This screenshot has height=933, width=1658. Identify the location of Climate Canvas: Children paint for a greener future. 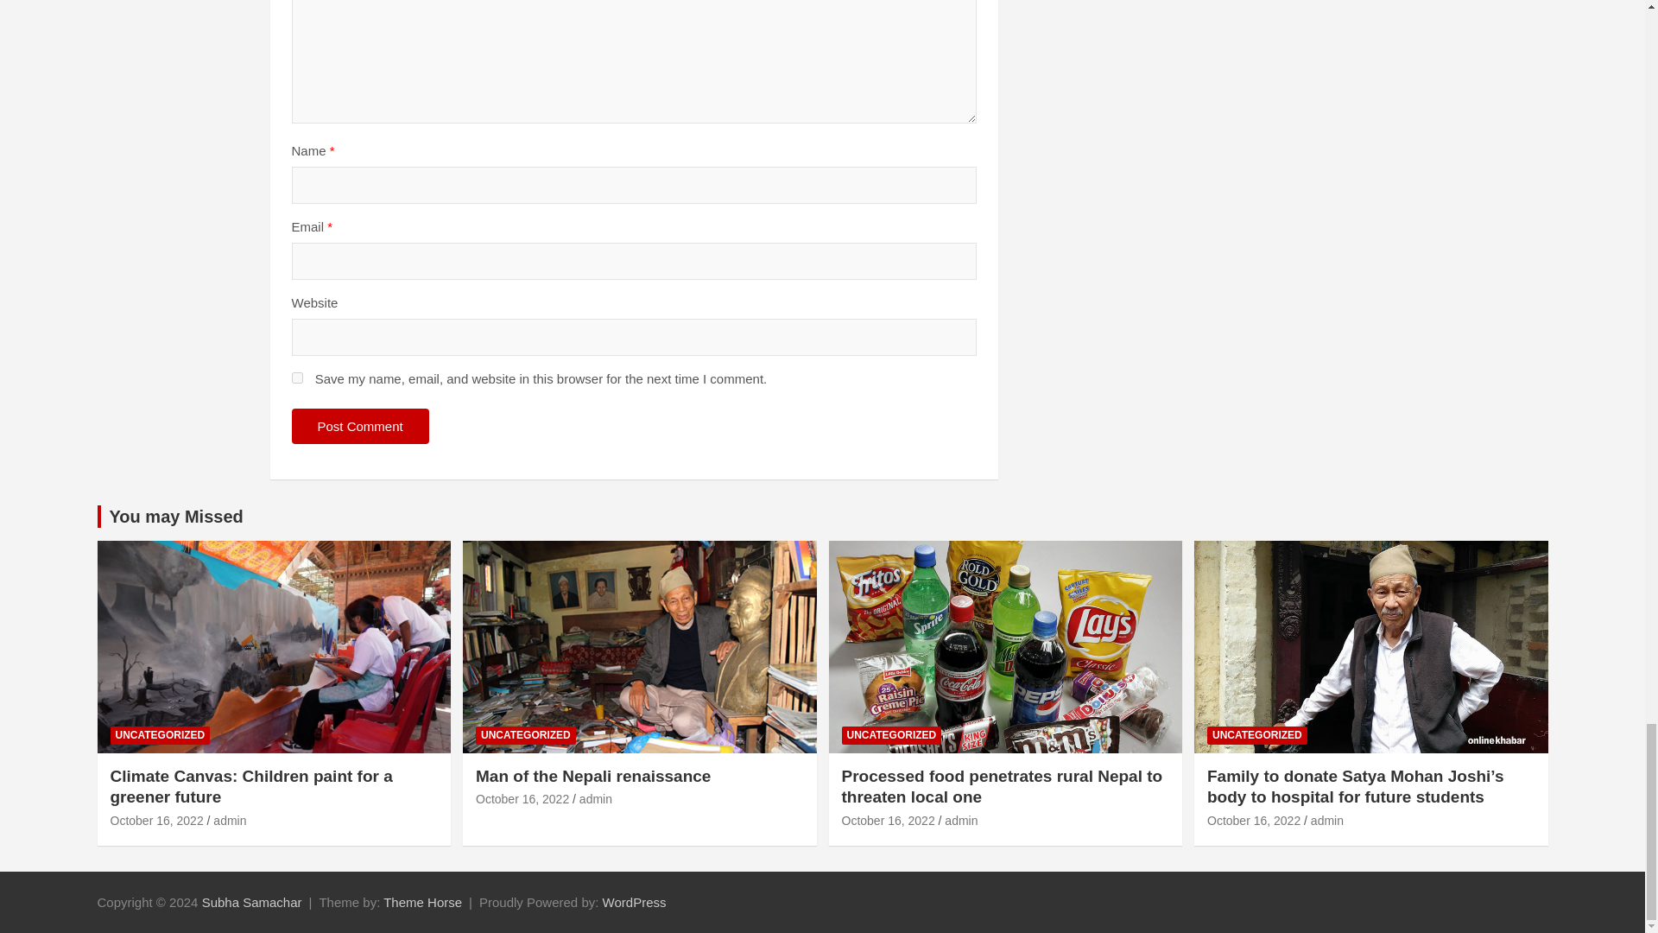
(157, 820).